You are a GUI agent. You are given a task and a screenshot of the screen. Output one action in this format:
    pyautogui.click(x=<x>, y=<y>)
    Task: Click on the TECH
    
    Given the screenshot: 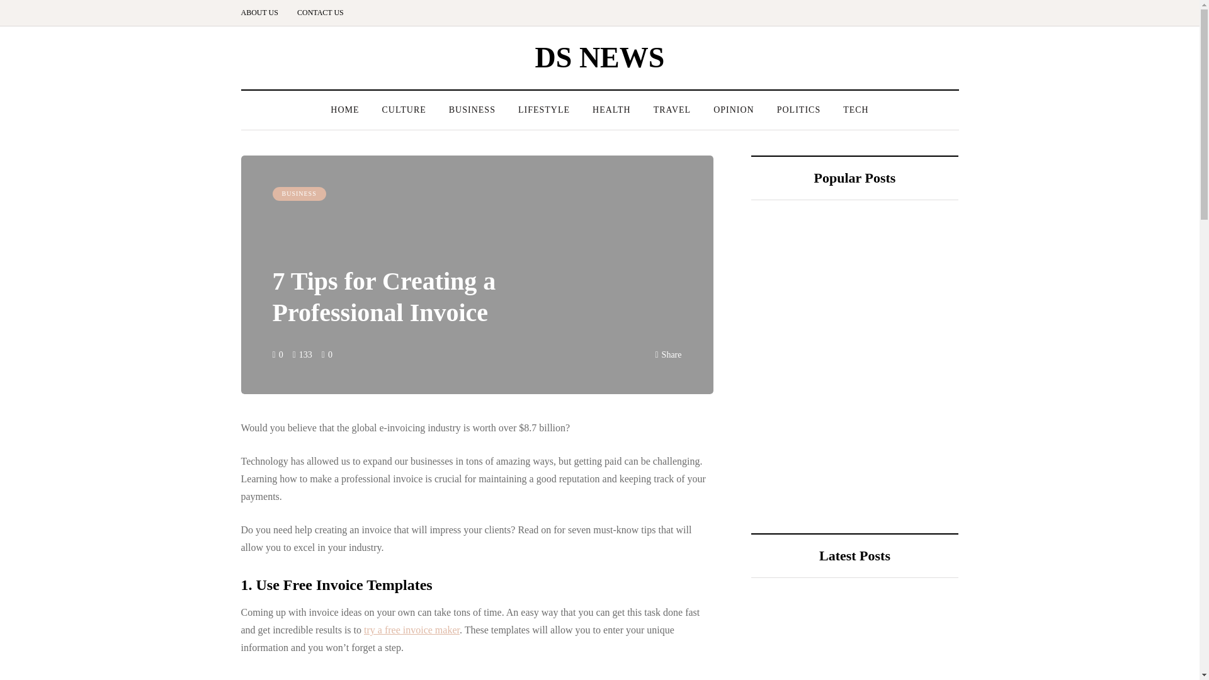 What is the action you would take?
    pyautogui.click(x=855, y=110)
    